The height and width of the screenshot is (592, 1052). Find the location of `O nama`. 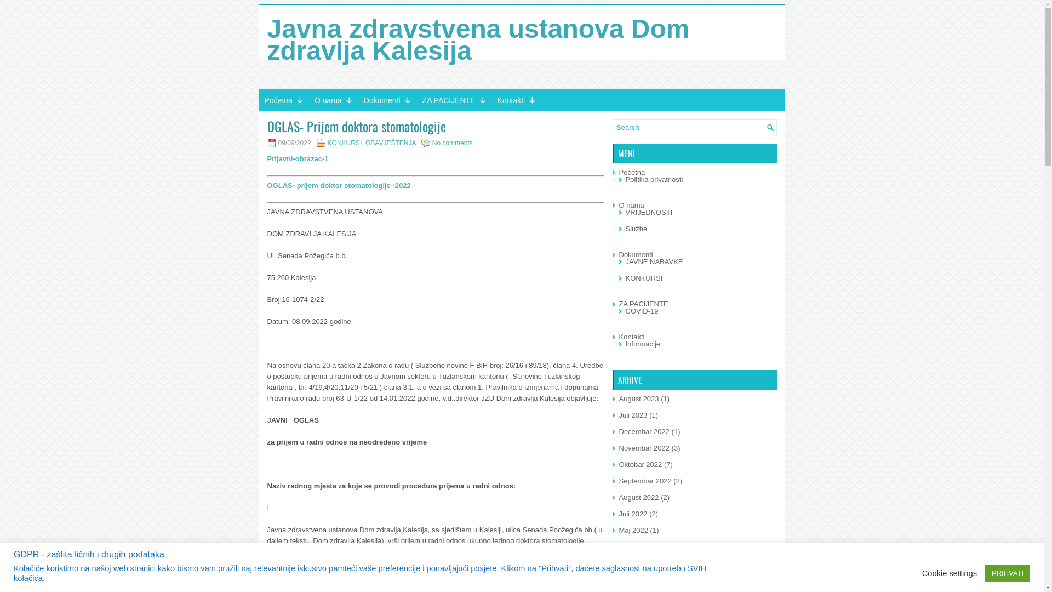

O nama is located at coordinates (632, 205).